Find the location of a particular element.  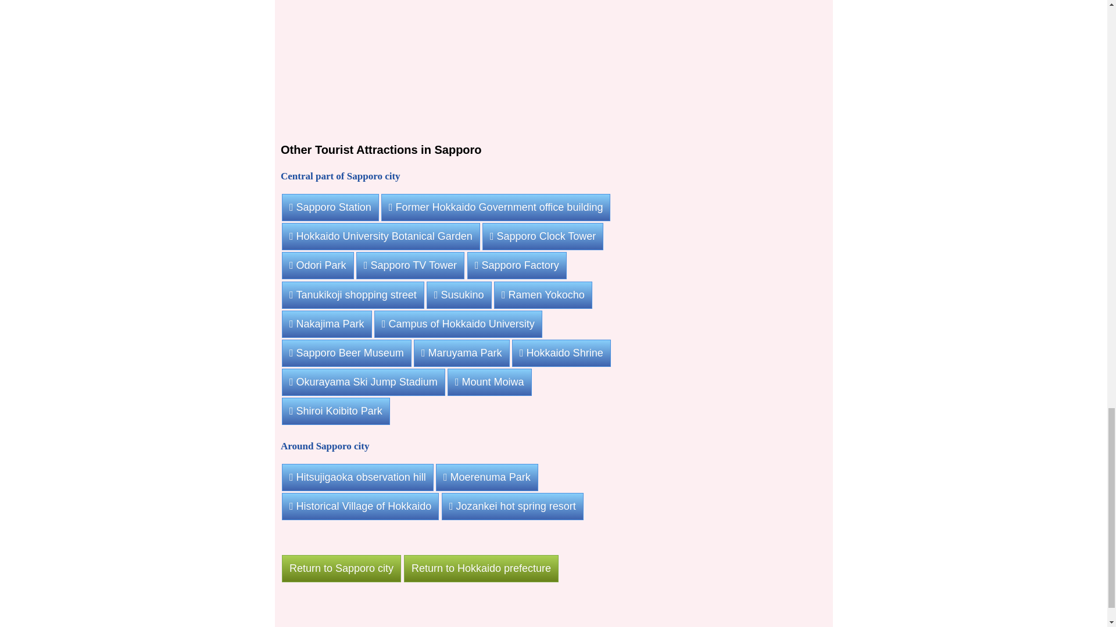

Odori Park is located at coordinates (317, 265).